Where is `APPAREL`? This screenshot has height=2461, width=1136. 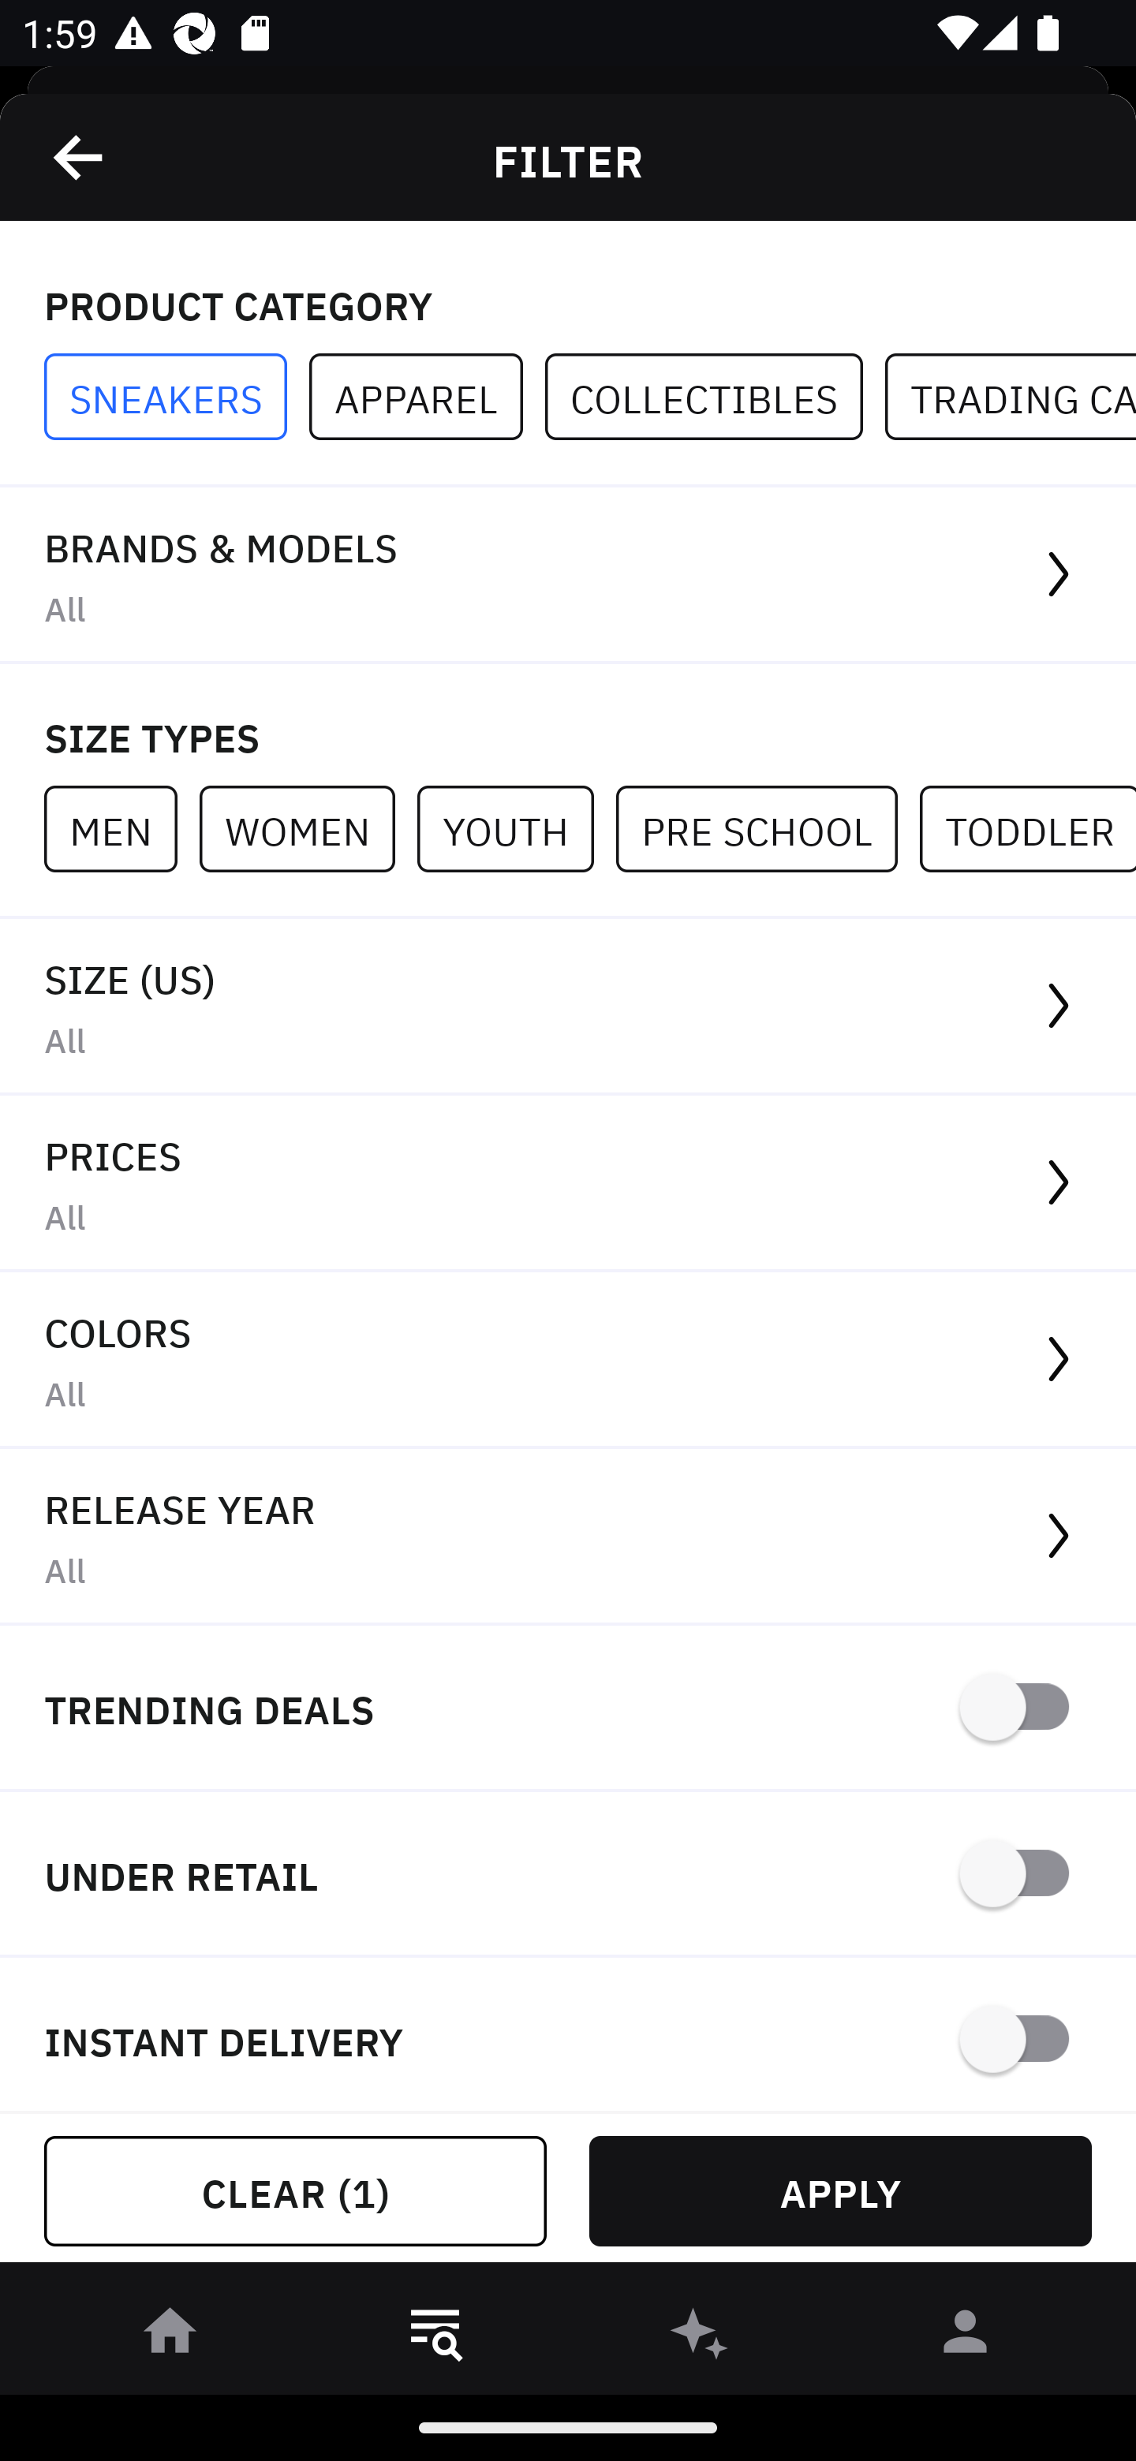 APPAREL is located at coordinates (427, 398).